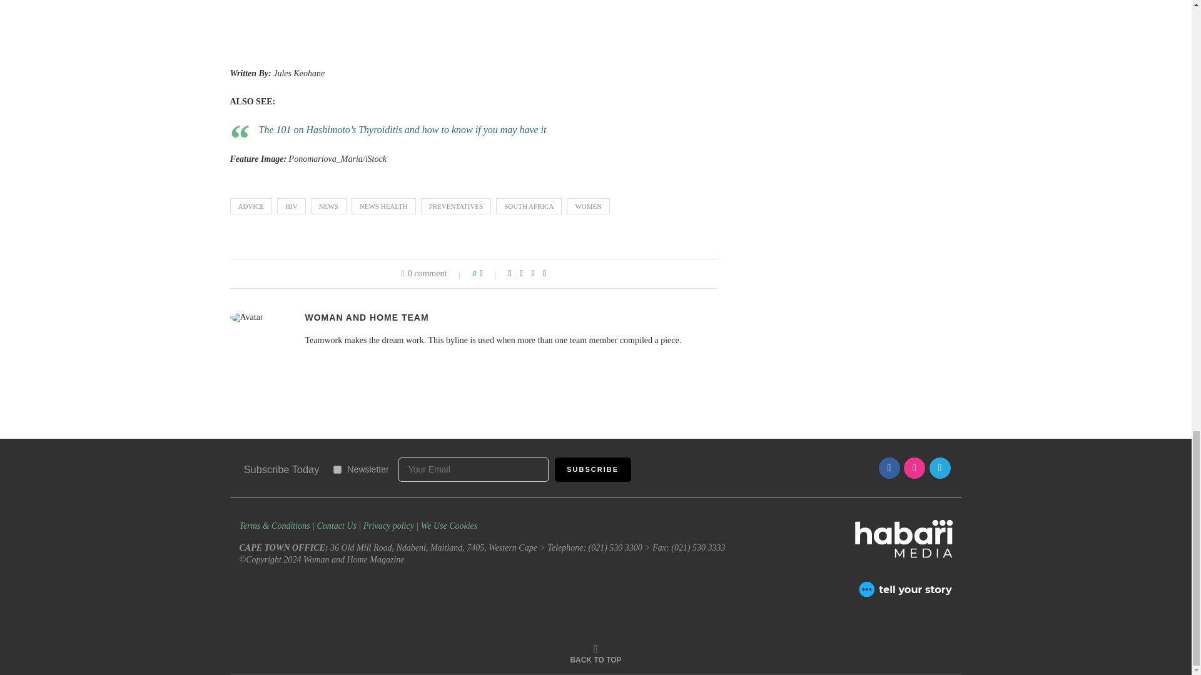  Describe the element at coordinates (593, 470) in the screenshot. I see `Subscribe` at that location.